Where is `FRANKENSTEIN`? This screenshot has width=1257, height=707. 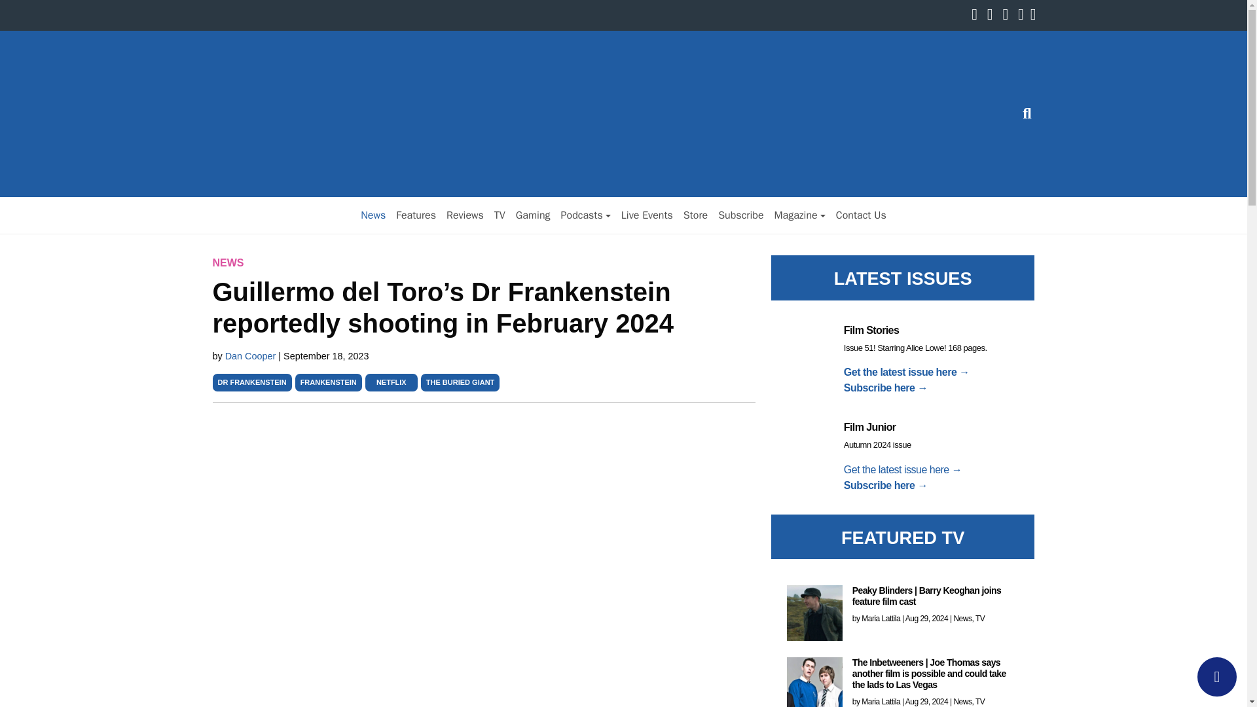
FRANKENSTEIN is located at coordinates (329, 382).